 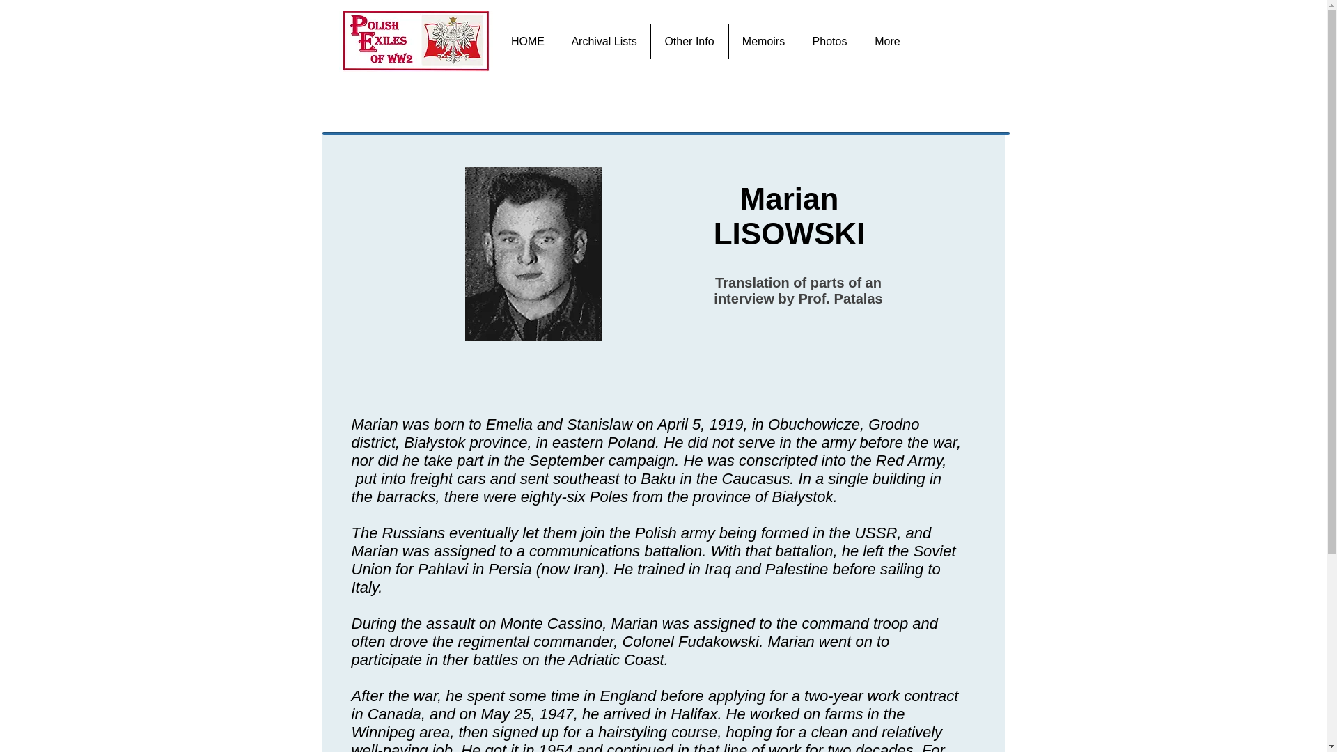 I want to click on Photos, so click(x=829, y=42).